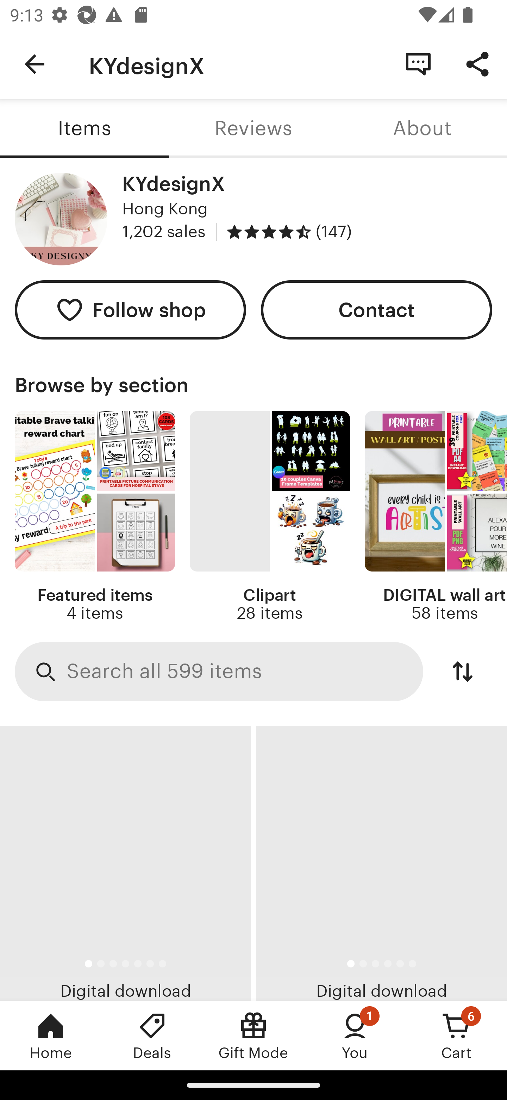 The height and width of the screenshot is (1100, 507). Describe the element at coordinates (477, 63) in the screenshot. I see `Share` at that location.